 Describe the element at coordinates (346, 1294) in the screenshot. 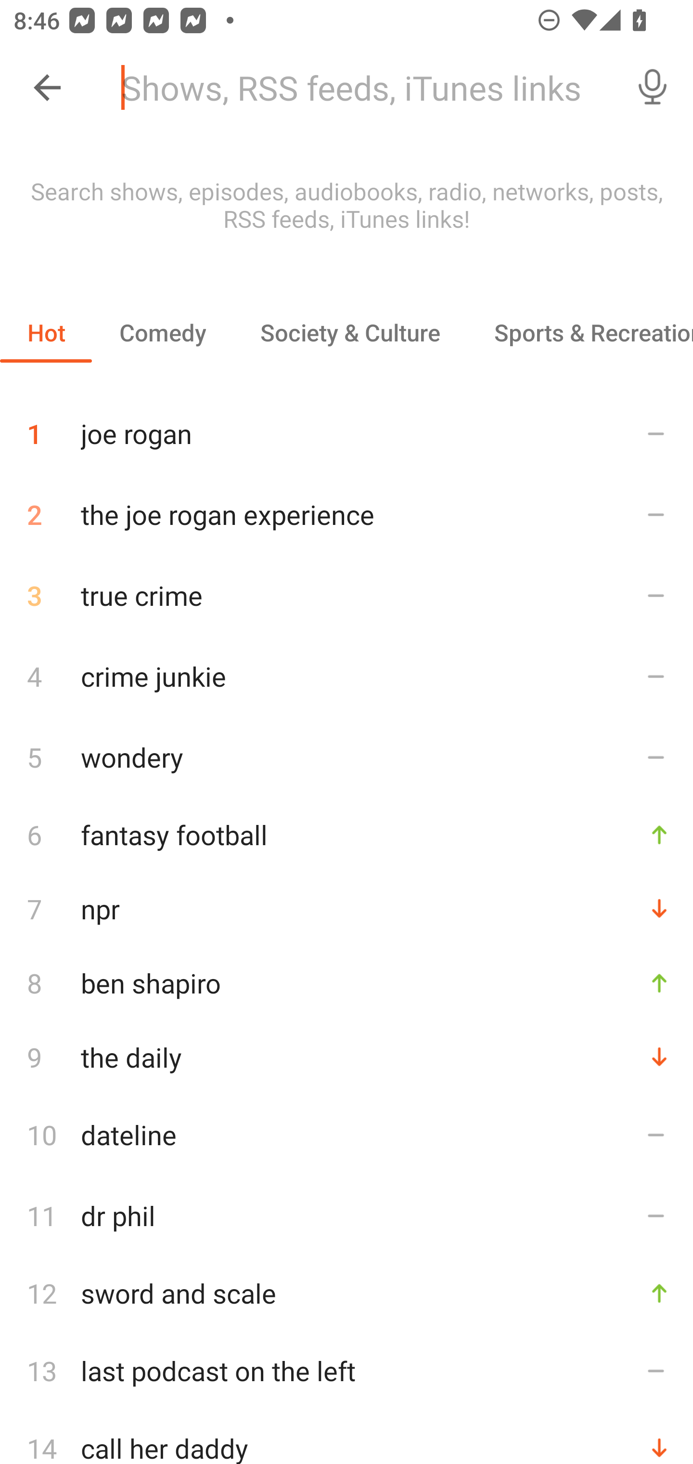

I see `12 sword and scale` at that location.